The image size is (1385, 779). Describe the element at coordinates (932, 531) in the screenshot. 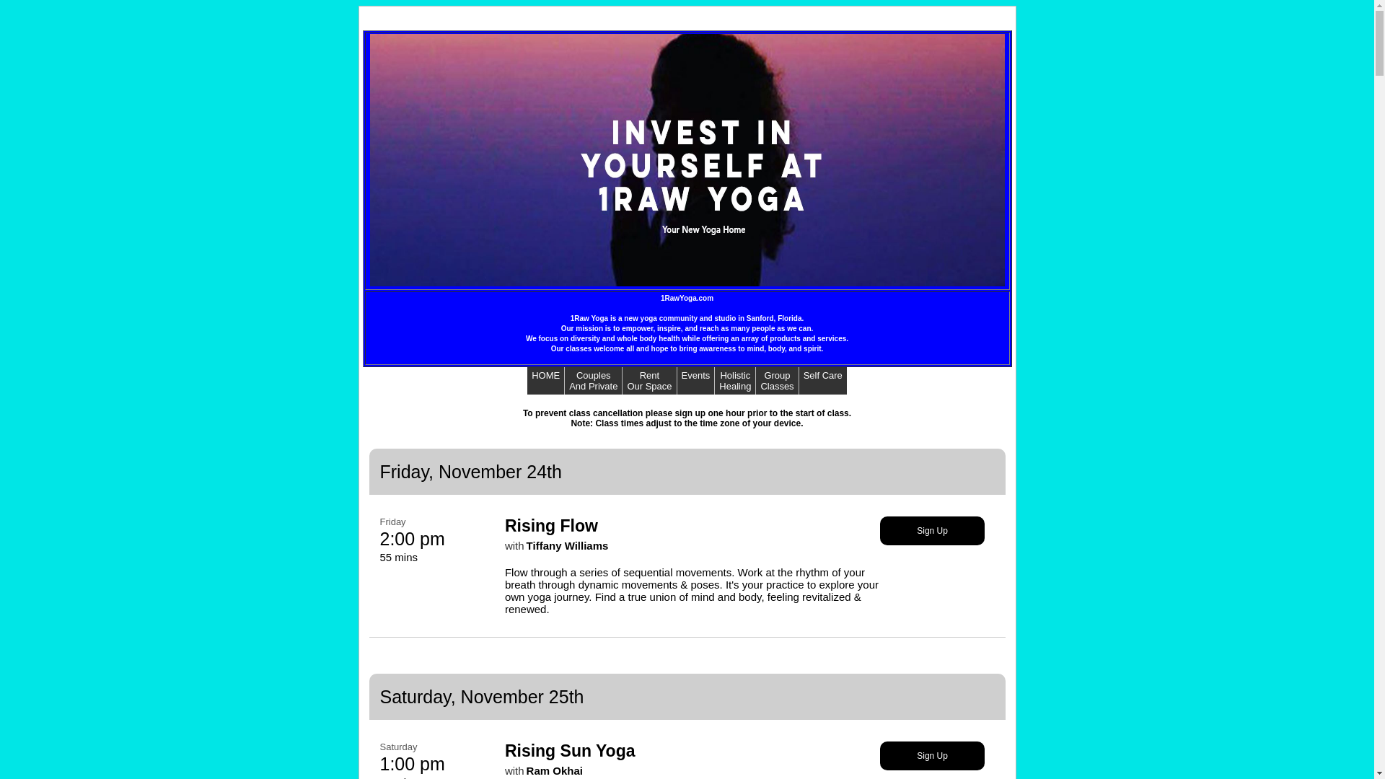

I see `Sign Up` at that location.